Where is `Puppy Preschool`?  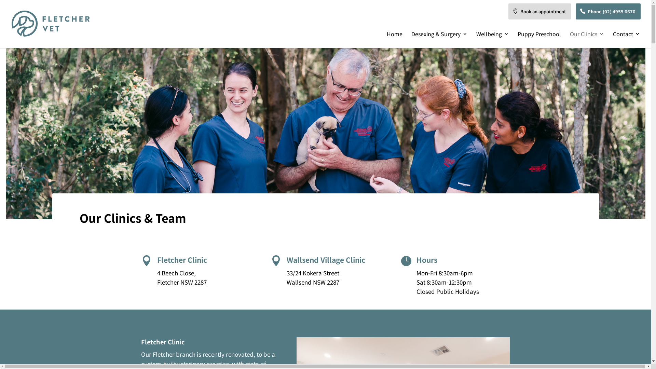
Puppy Preschool is located at coordinates (539, 40).